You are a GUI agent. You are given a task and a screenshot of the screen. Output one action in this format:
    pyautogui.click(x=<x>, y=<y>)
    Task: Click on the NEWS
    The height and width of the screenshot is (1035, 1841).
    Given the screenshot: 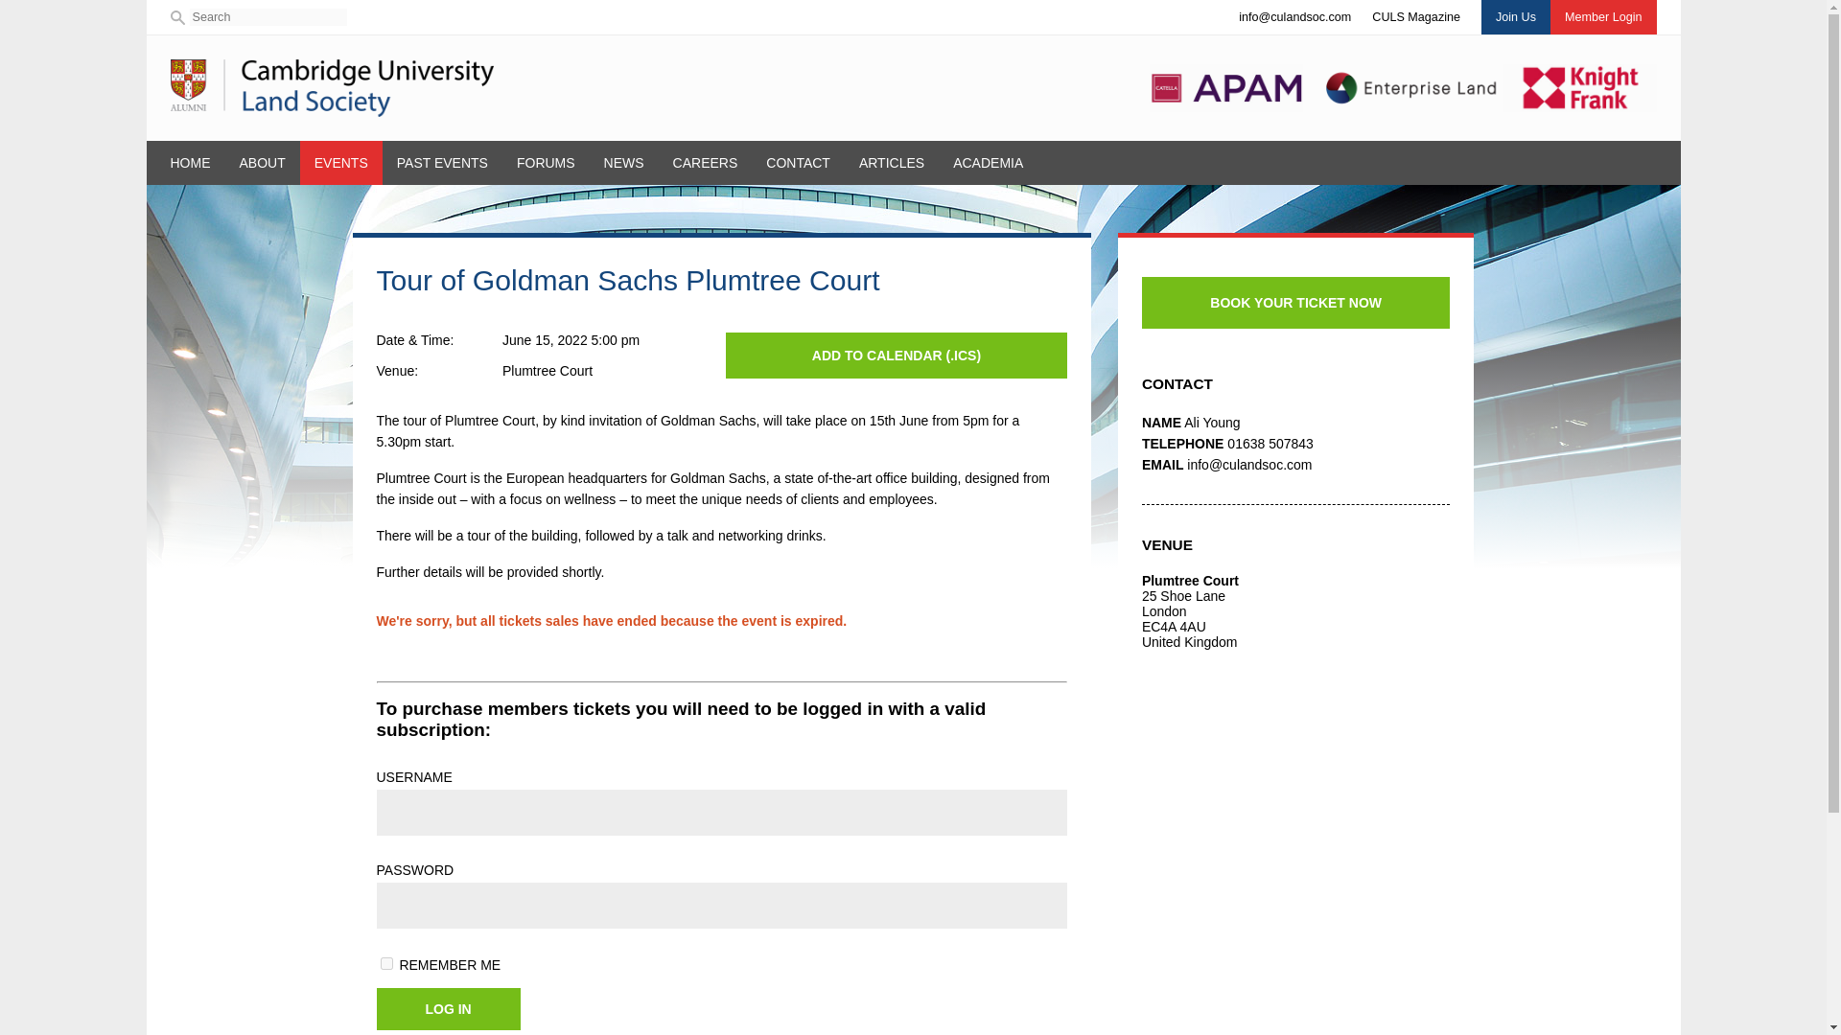 What is the action you would take?
    pyautogui.click(x=623, y=163)
    